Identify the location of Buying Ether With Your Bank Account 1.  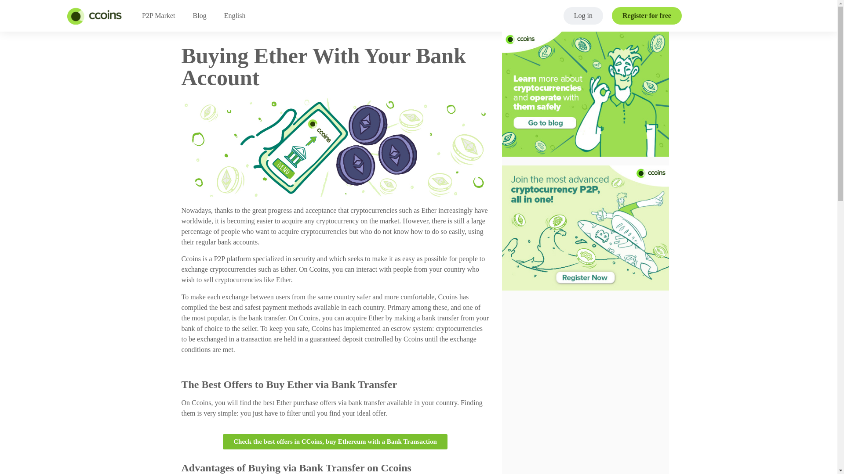
(335, 147).